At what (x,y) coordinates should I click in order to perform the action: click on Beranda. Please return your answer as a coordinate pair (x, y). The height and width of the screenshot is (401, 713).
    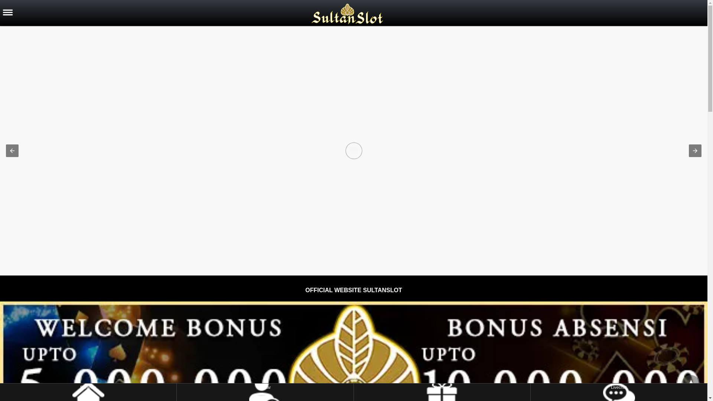
    Looking at the image, I should click on (88, 392).